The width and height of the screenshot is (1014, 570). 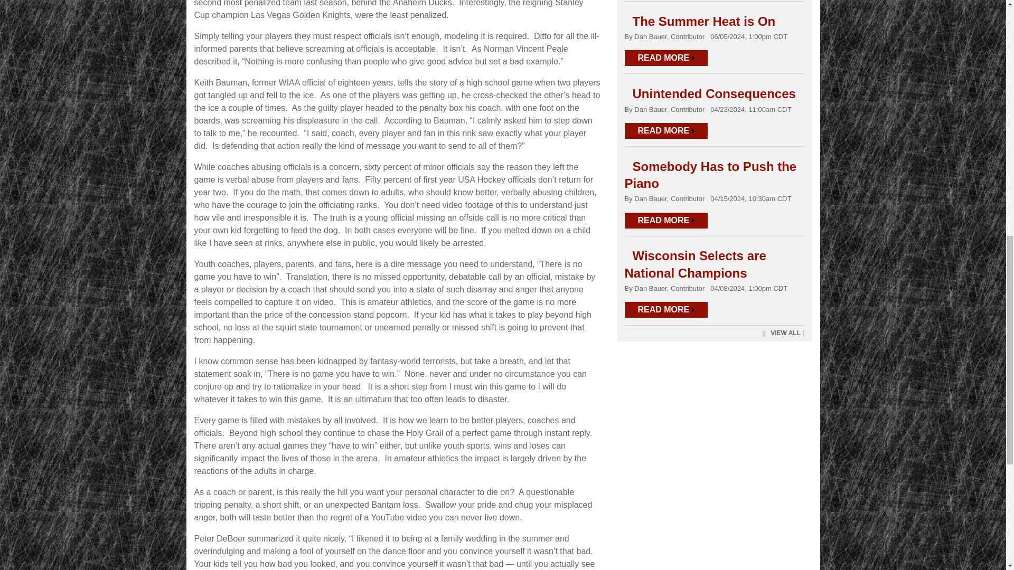 What do you see at coordinates (780, 334) in the screenshot?
I see `View All` at bounding box center [780, 334].